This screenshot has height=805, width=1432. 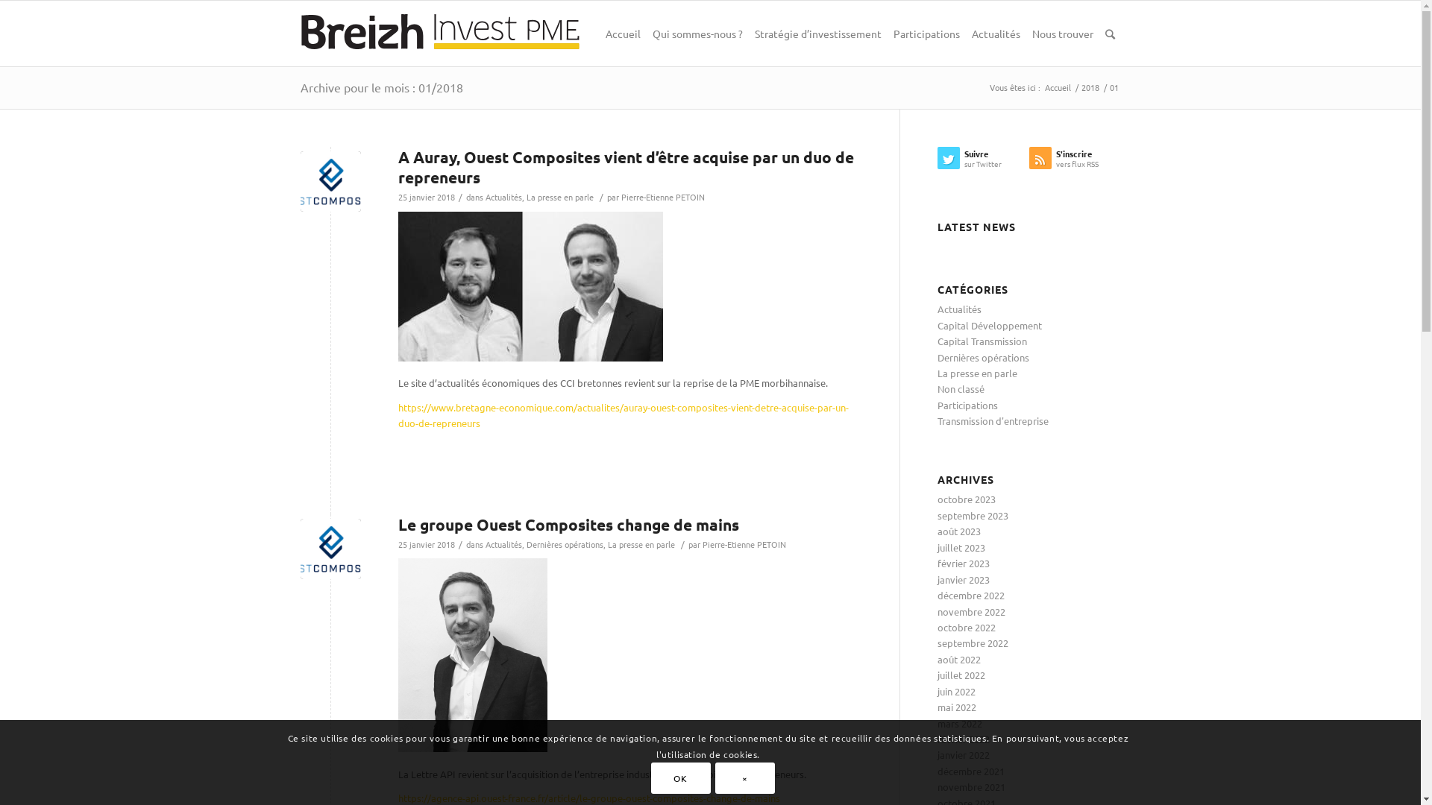 I want to click on mai 2022, so click(x=956, y=707).